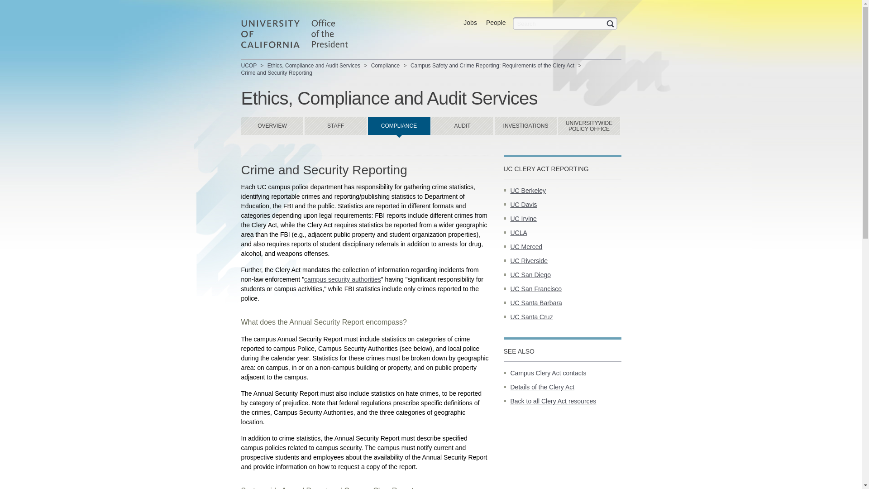 The image size is (869, 489). Describe the element at coordinates (536, 288) in the screenshot. I see `UC San Francisco` at that location.